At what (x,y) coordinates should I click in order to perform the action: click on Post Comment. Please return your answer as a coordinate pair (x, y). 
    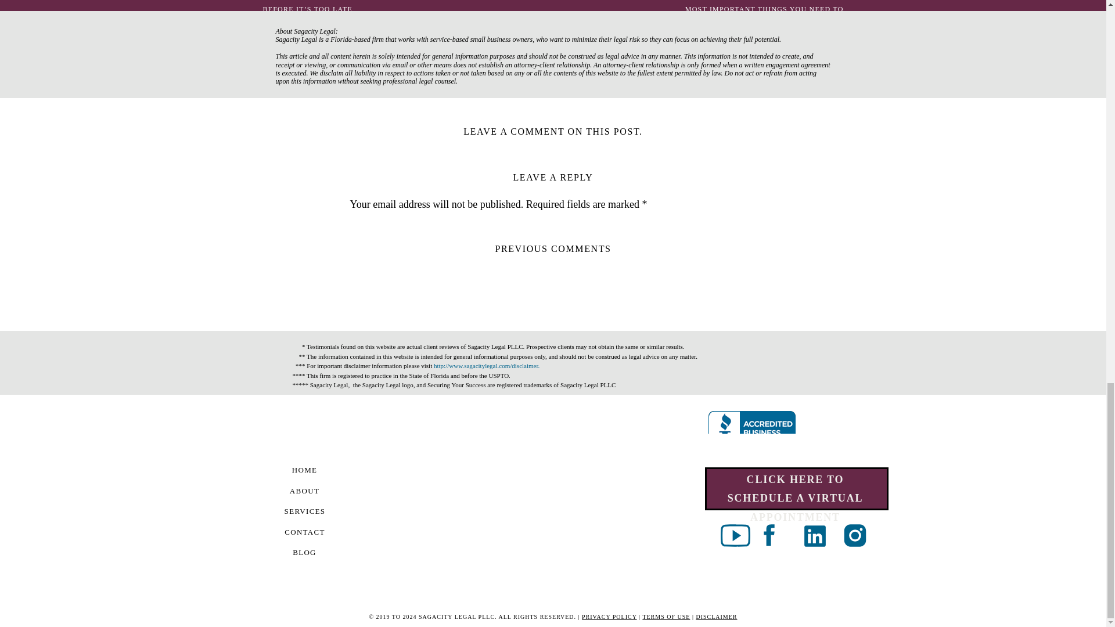
    Looking at the image, I should click on (387, 564).